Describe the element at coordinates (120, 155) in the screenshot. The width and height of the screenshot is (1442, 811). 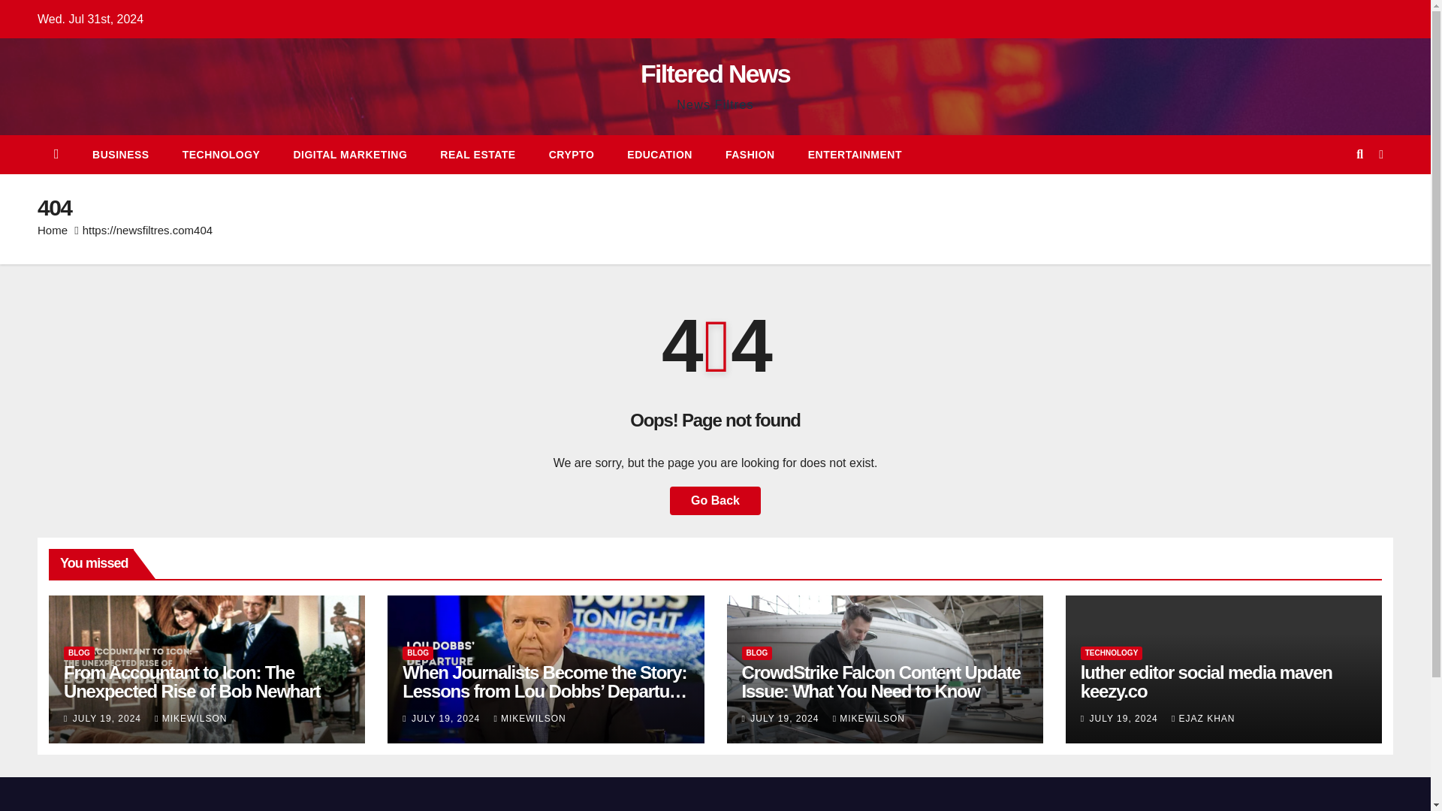
I see `BUSINESS` at that location.